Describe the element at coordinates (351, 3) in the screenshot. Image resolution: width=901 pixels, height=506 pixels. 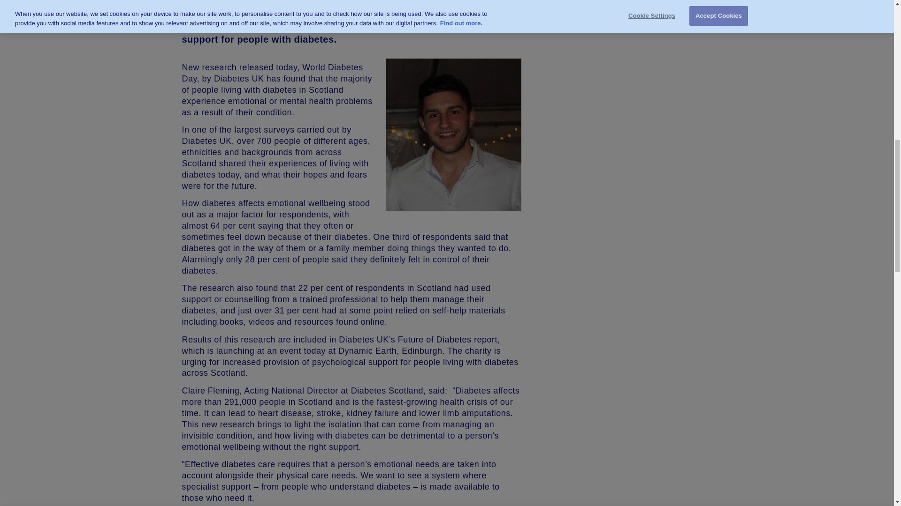
I see `World Diabetes Day 2017` at that location.